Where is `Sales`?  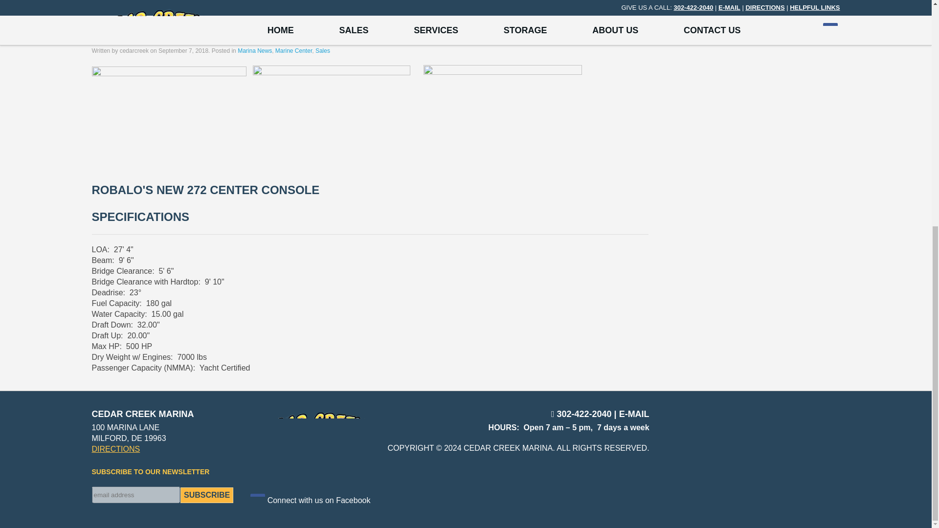 Sales is located at coordinates (323, 51).